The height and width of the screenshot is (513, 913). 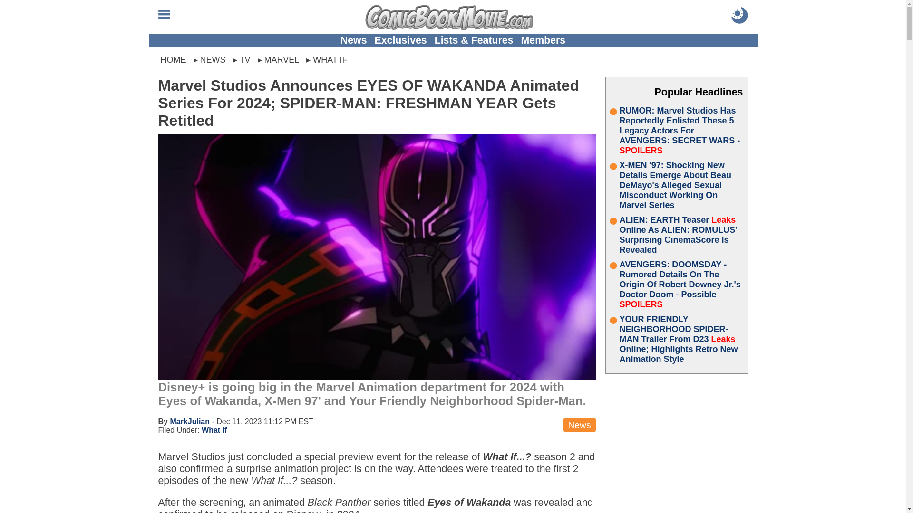 What do you see at coordinates (354, 40) in the screenshot?
I see `News` at bounding box center [354, 40].